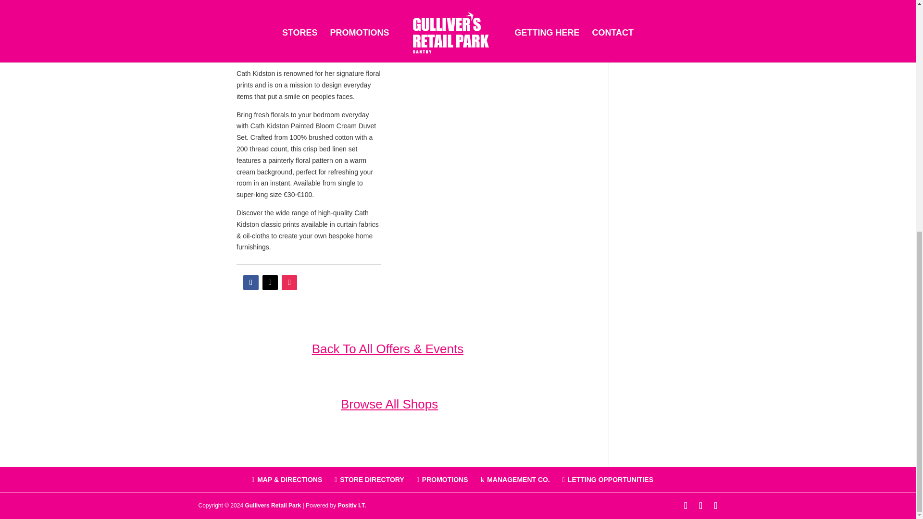 This screenshot has width=923, height=519. I want to click on Gullivers Retail Park, so click(272, 506).